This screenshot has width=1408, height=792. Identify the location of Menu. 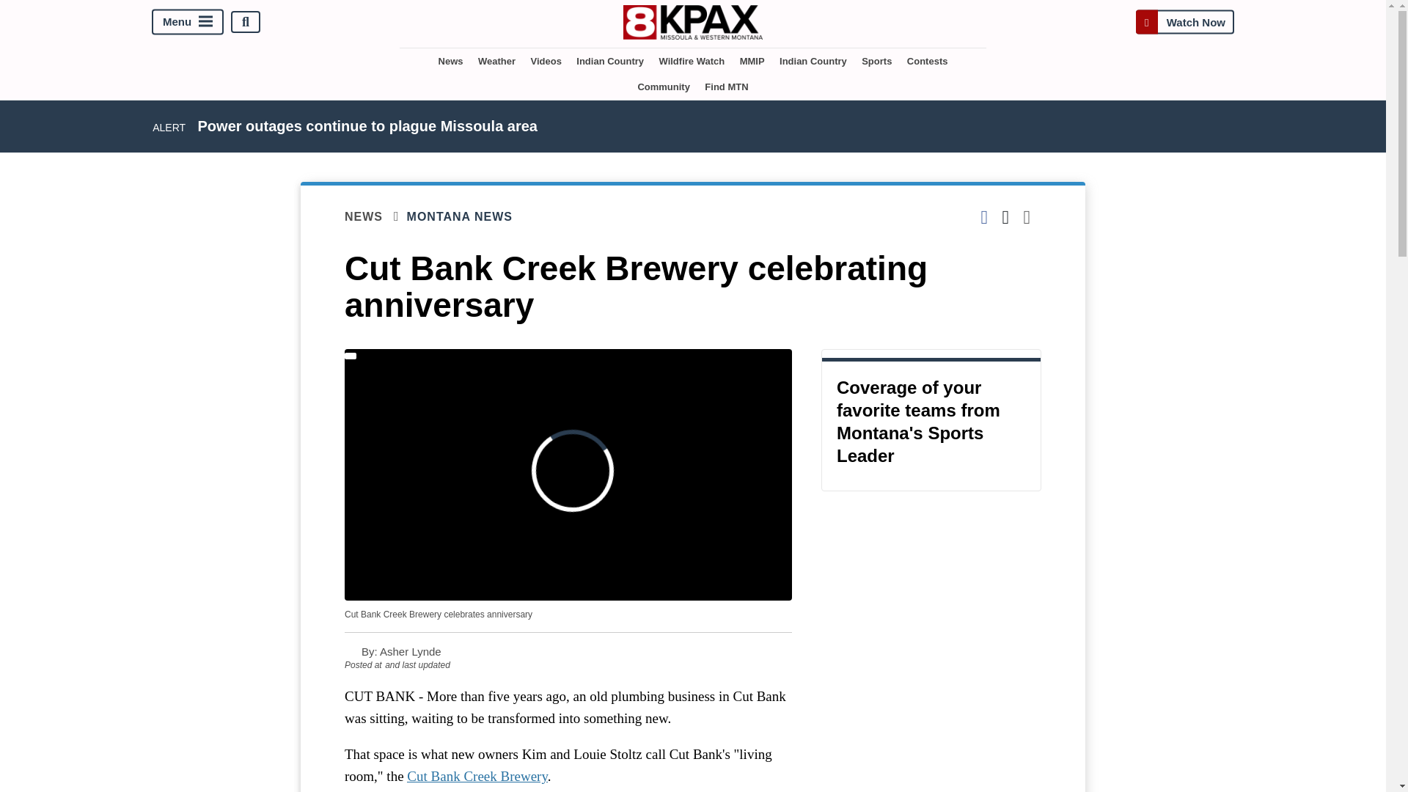
(188, 22).